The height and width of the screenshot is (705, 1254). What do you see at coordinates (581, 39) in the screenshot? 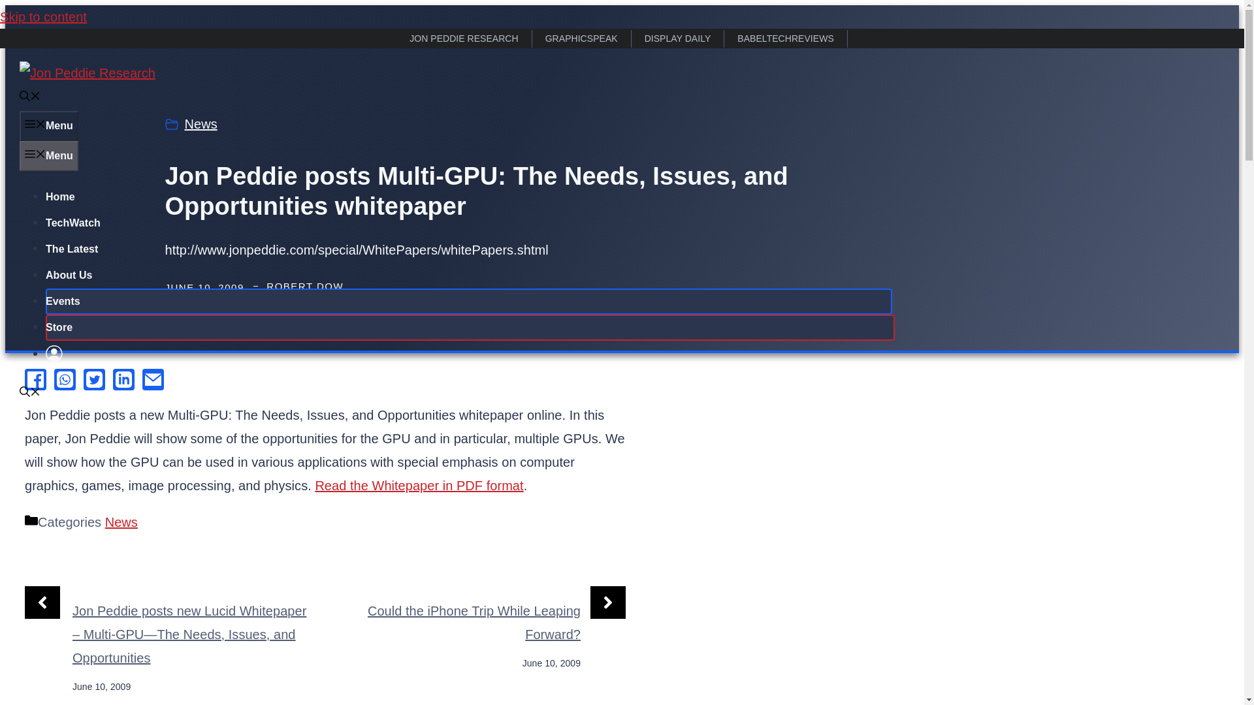
I see `GRAPHICSPEAK` at bounding box center [581, 39].